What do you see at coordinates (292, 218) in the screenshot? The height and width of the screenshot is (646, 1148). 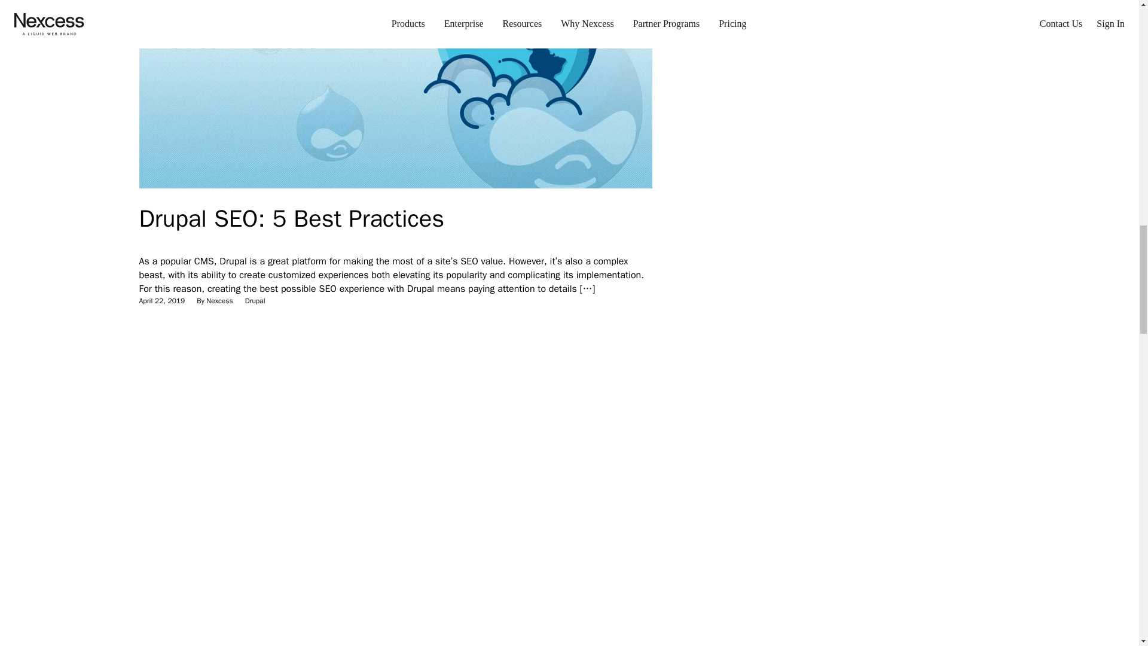 I see `Drupal SEO: 5 Best Practices` at bounding box center [292, 218].